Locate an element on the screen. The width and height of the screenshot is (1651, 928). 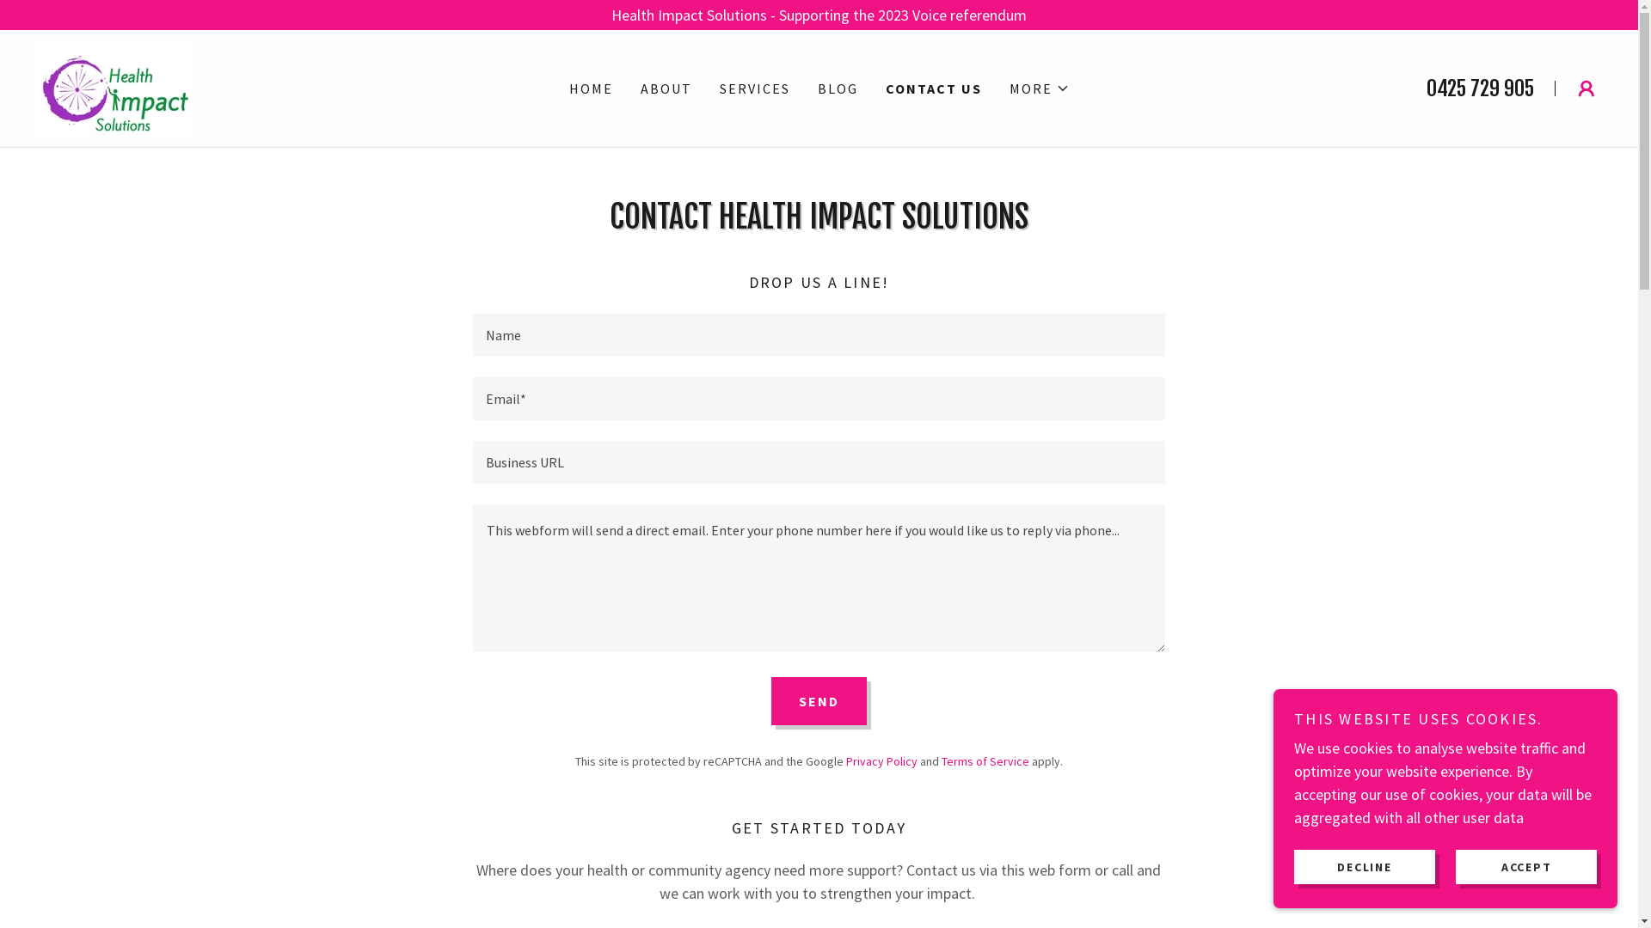
MORE is located at coordinates (1040, 89).